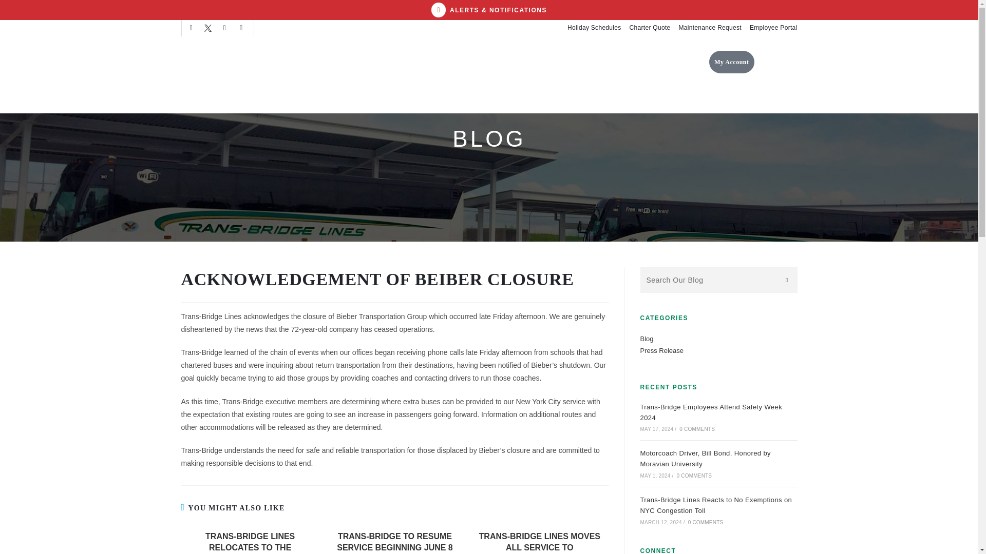 This screenshot has width=986, height=554. Describe the element at coordinates (710, 28) in the screenshot. I see `Maintenance Request` at that location.